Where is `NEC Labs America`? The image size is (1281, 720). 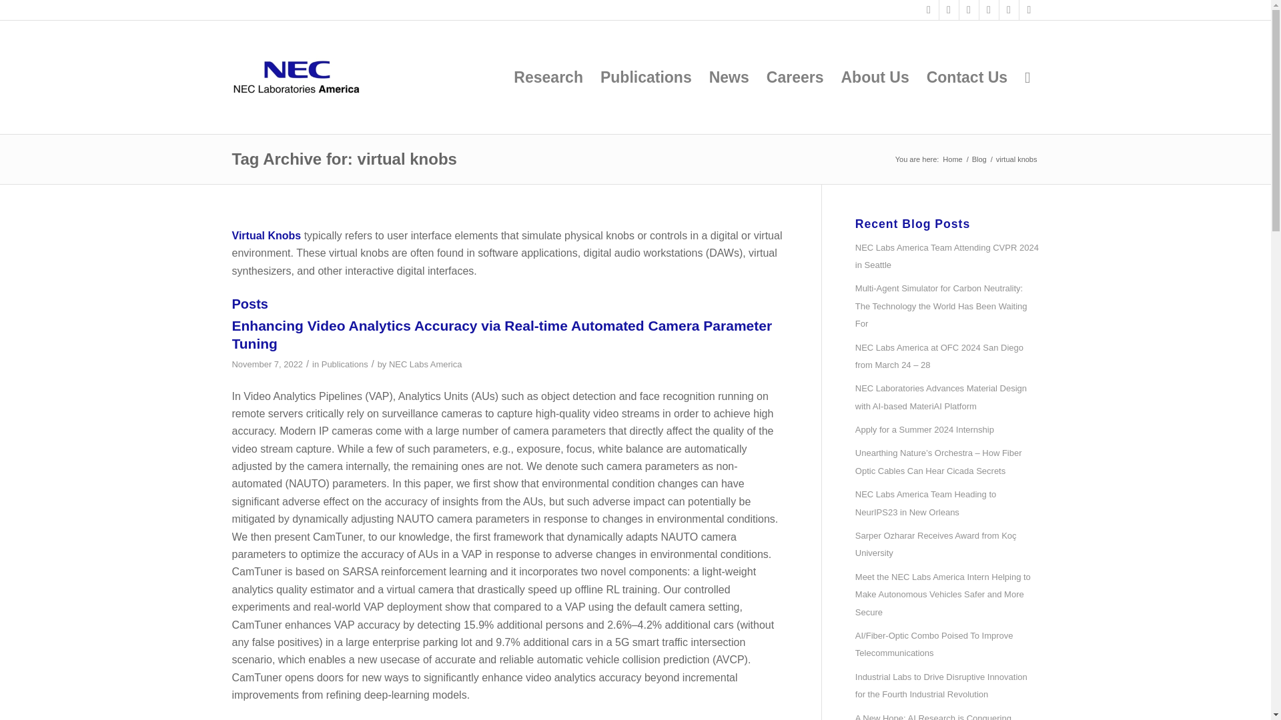
NEC Labs America is located at coordinates (952, 160).